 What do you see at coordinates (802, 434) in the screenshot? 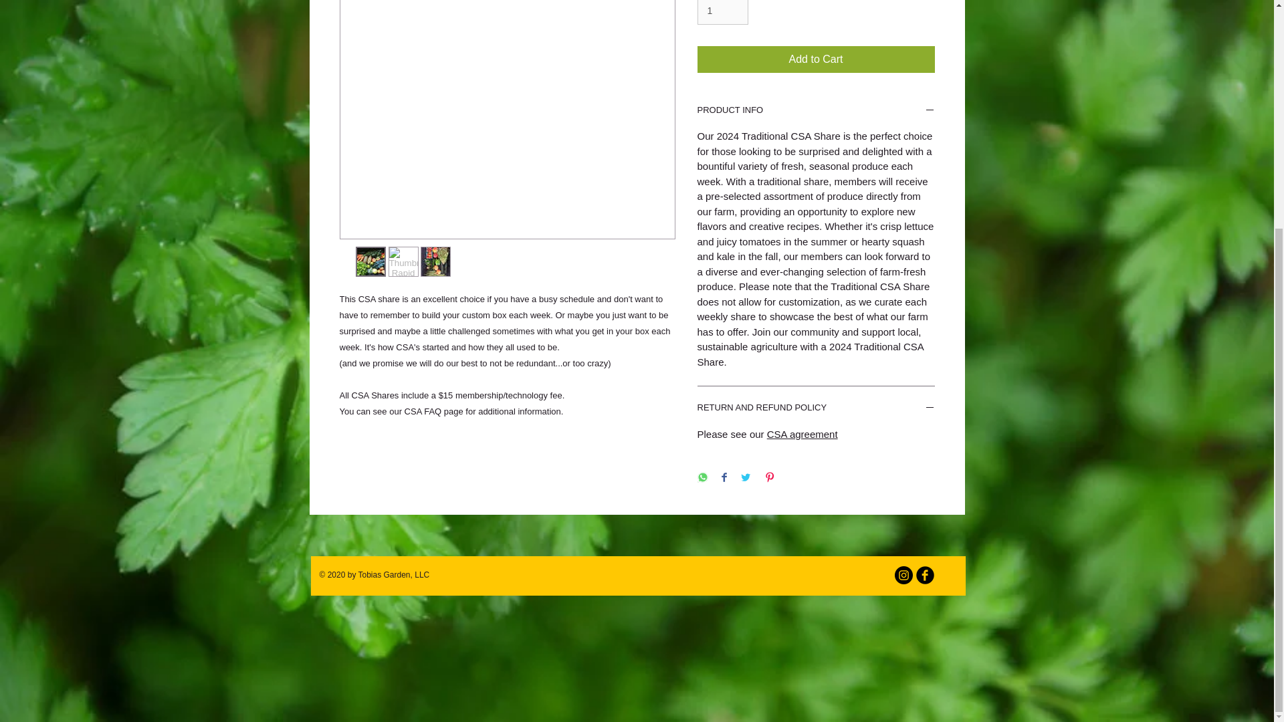
I see `CSA agreement` at bounding box center [802, 434].